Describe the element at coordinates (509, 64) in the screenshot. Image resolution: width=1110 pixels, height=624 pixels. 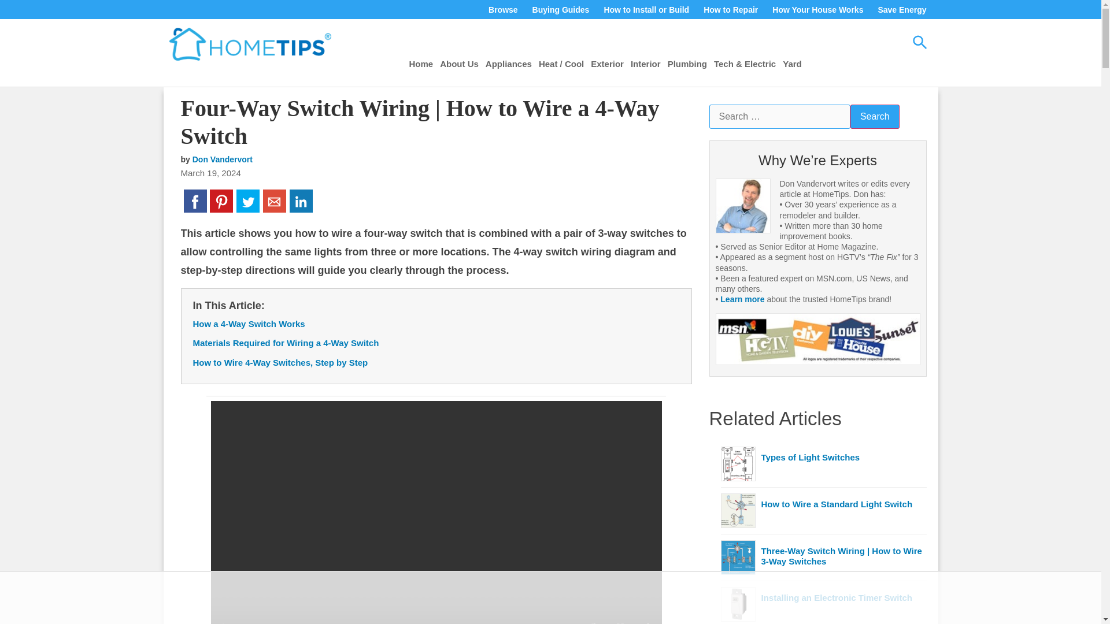
I see `Appliances` at that location.